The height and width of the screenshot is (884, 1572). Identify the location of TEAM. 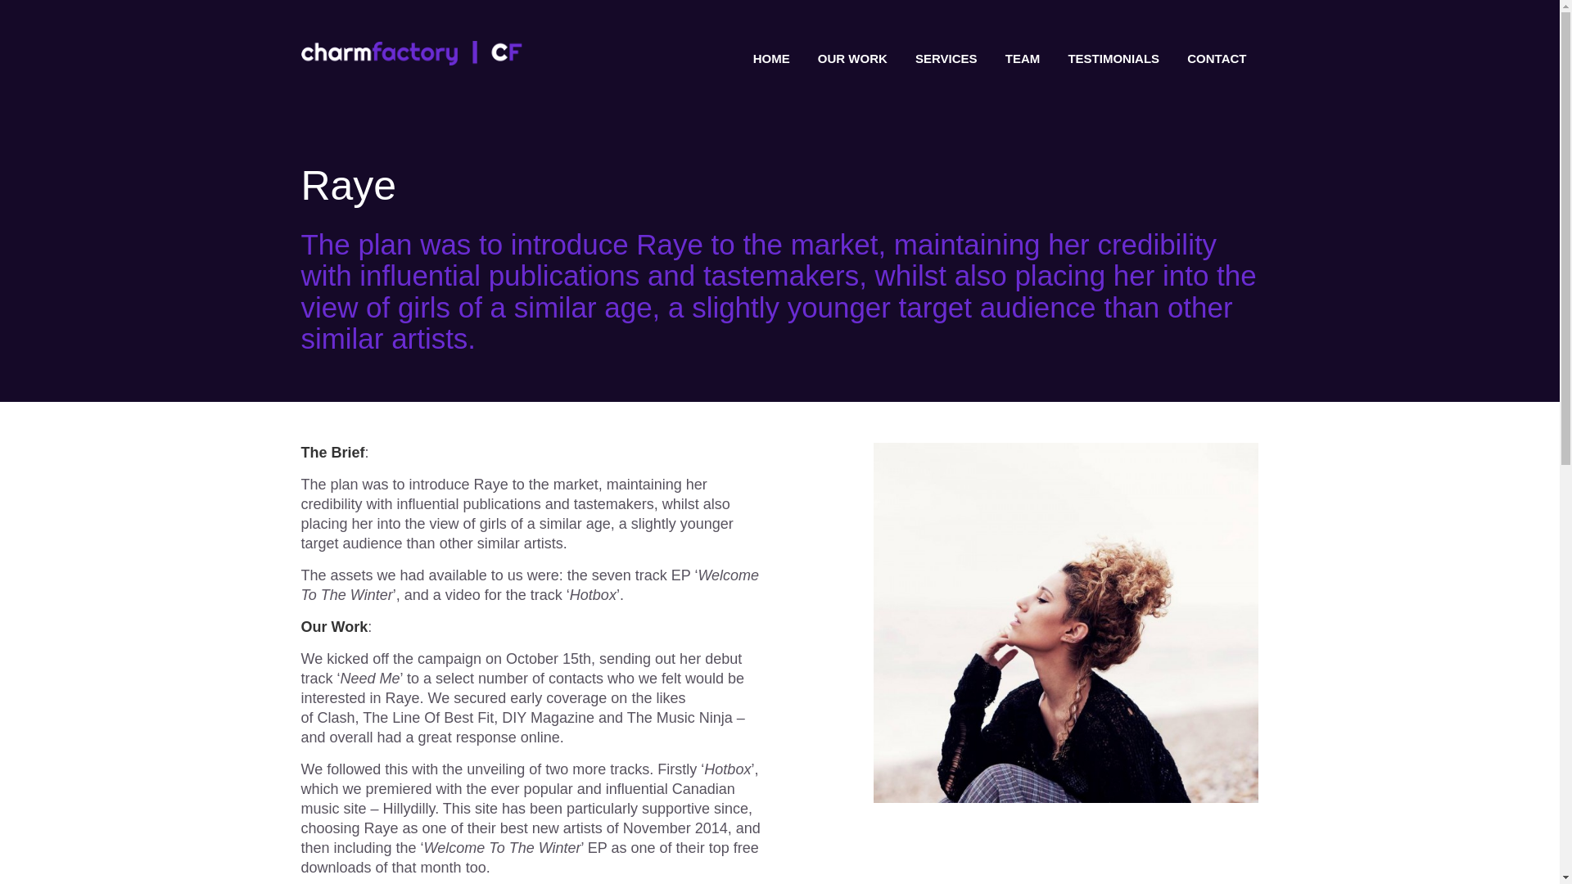
(1023, 59).